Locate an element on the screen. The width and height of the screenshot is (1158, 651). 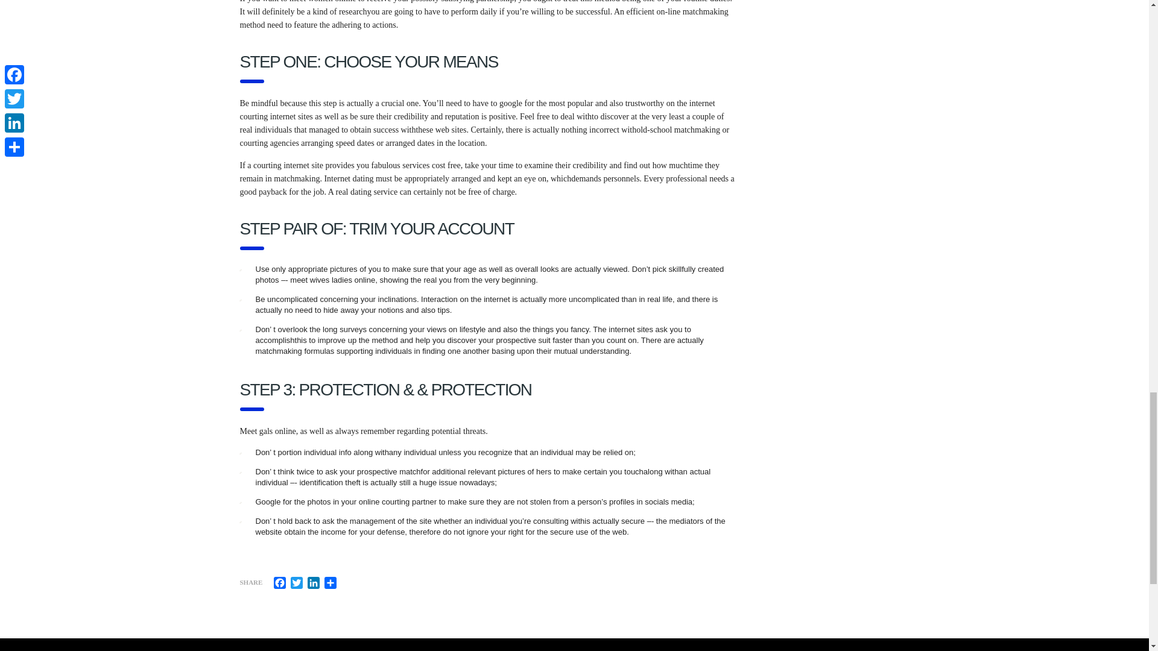
Share is located at coordinates (331, 582).